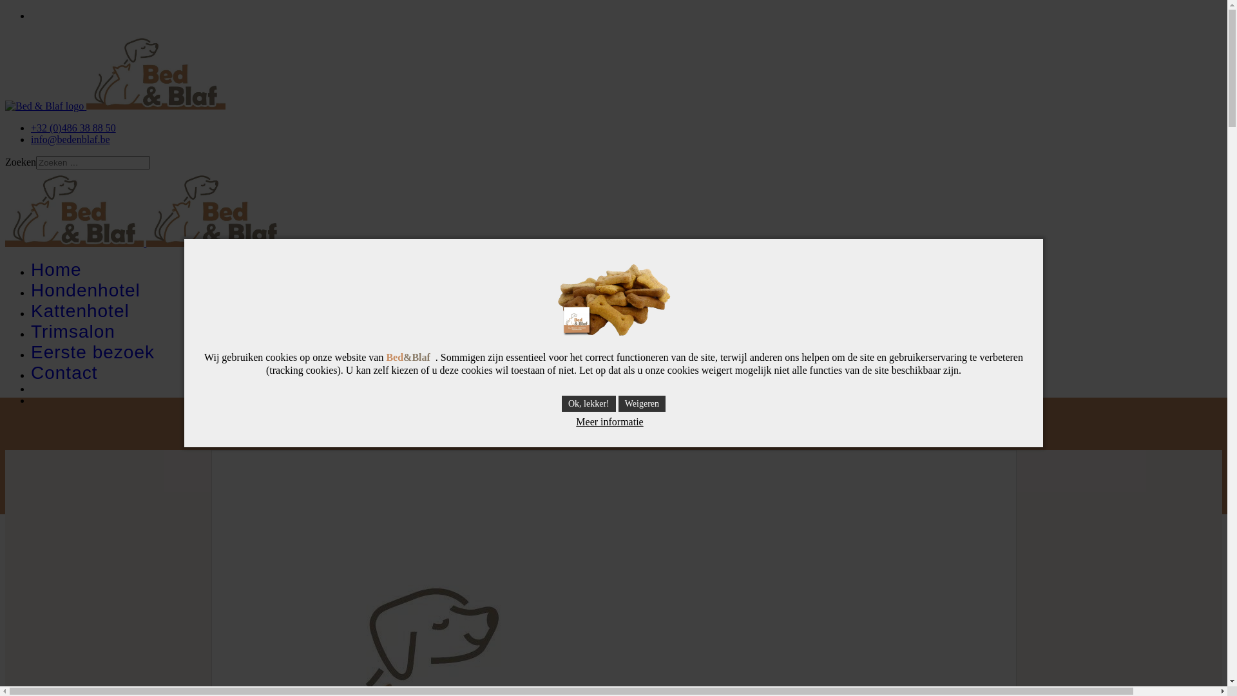 The height and width of the screenshot is (696, 1237). What do you see at coordinates (642, 403) in the screenshot?
I see `Weigeren` at bounding box center [642, 403].